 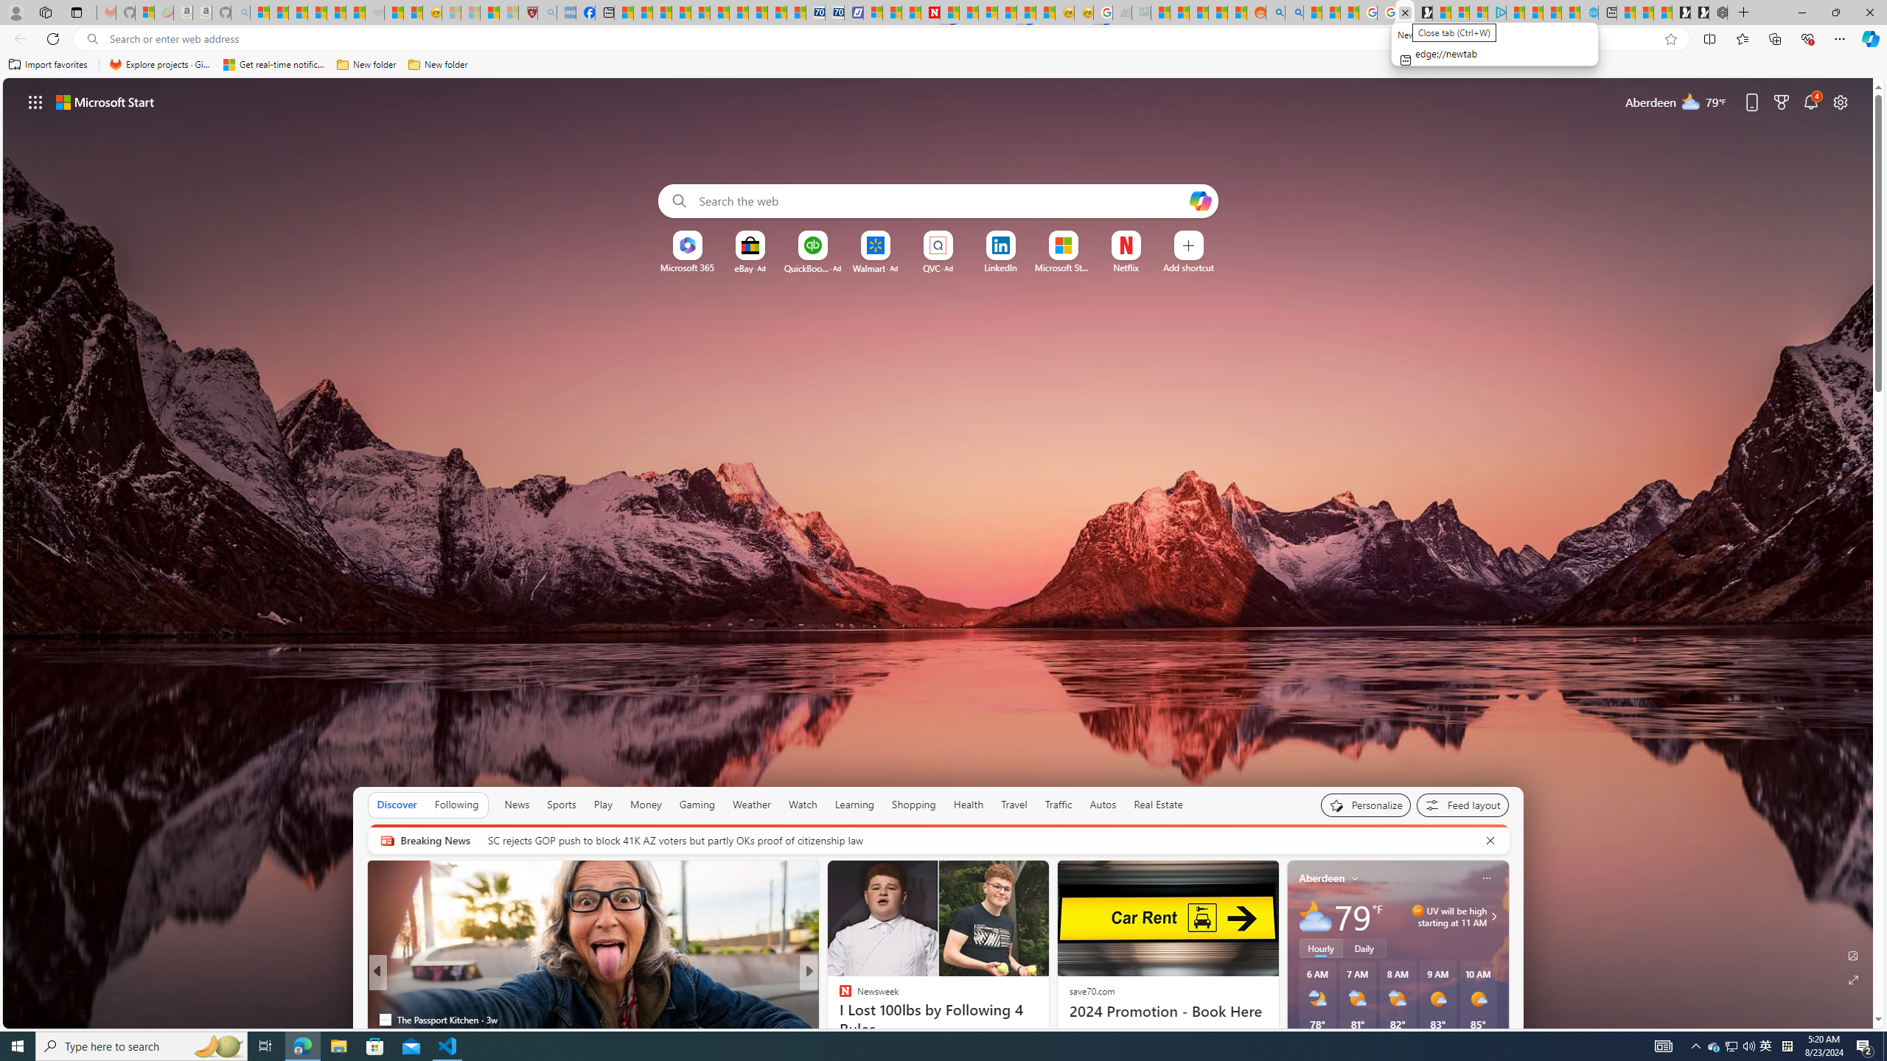 What do you see at coordinates (438, 65) in the screenshot?
I see `New folder` at bounding box center [438, 65].